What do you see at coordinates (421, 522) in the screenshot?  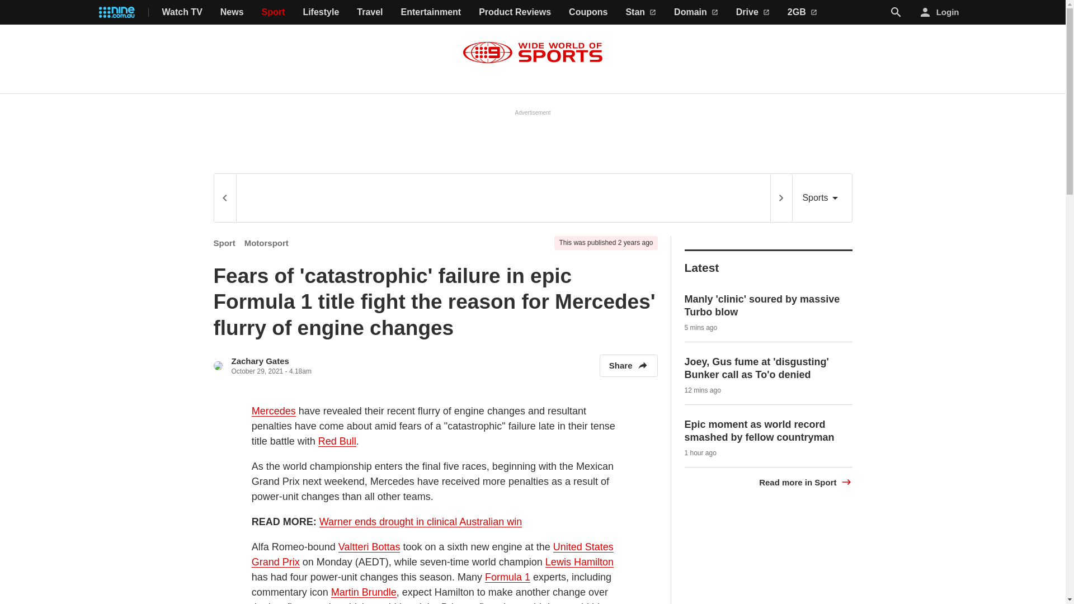 I see `Warner ends drought in clinical Australian win` at bounding box center [421, 522].